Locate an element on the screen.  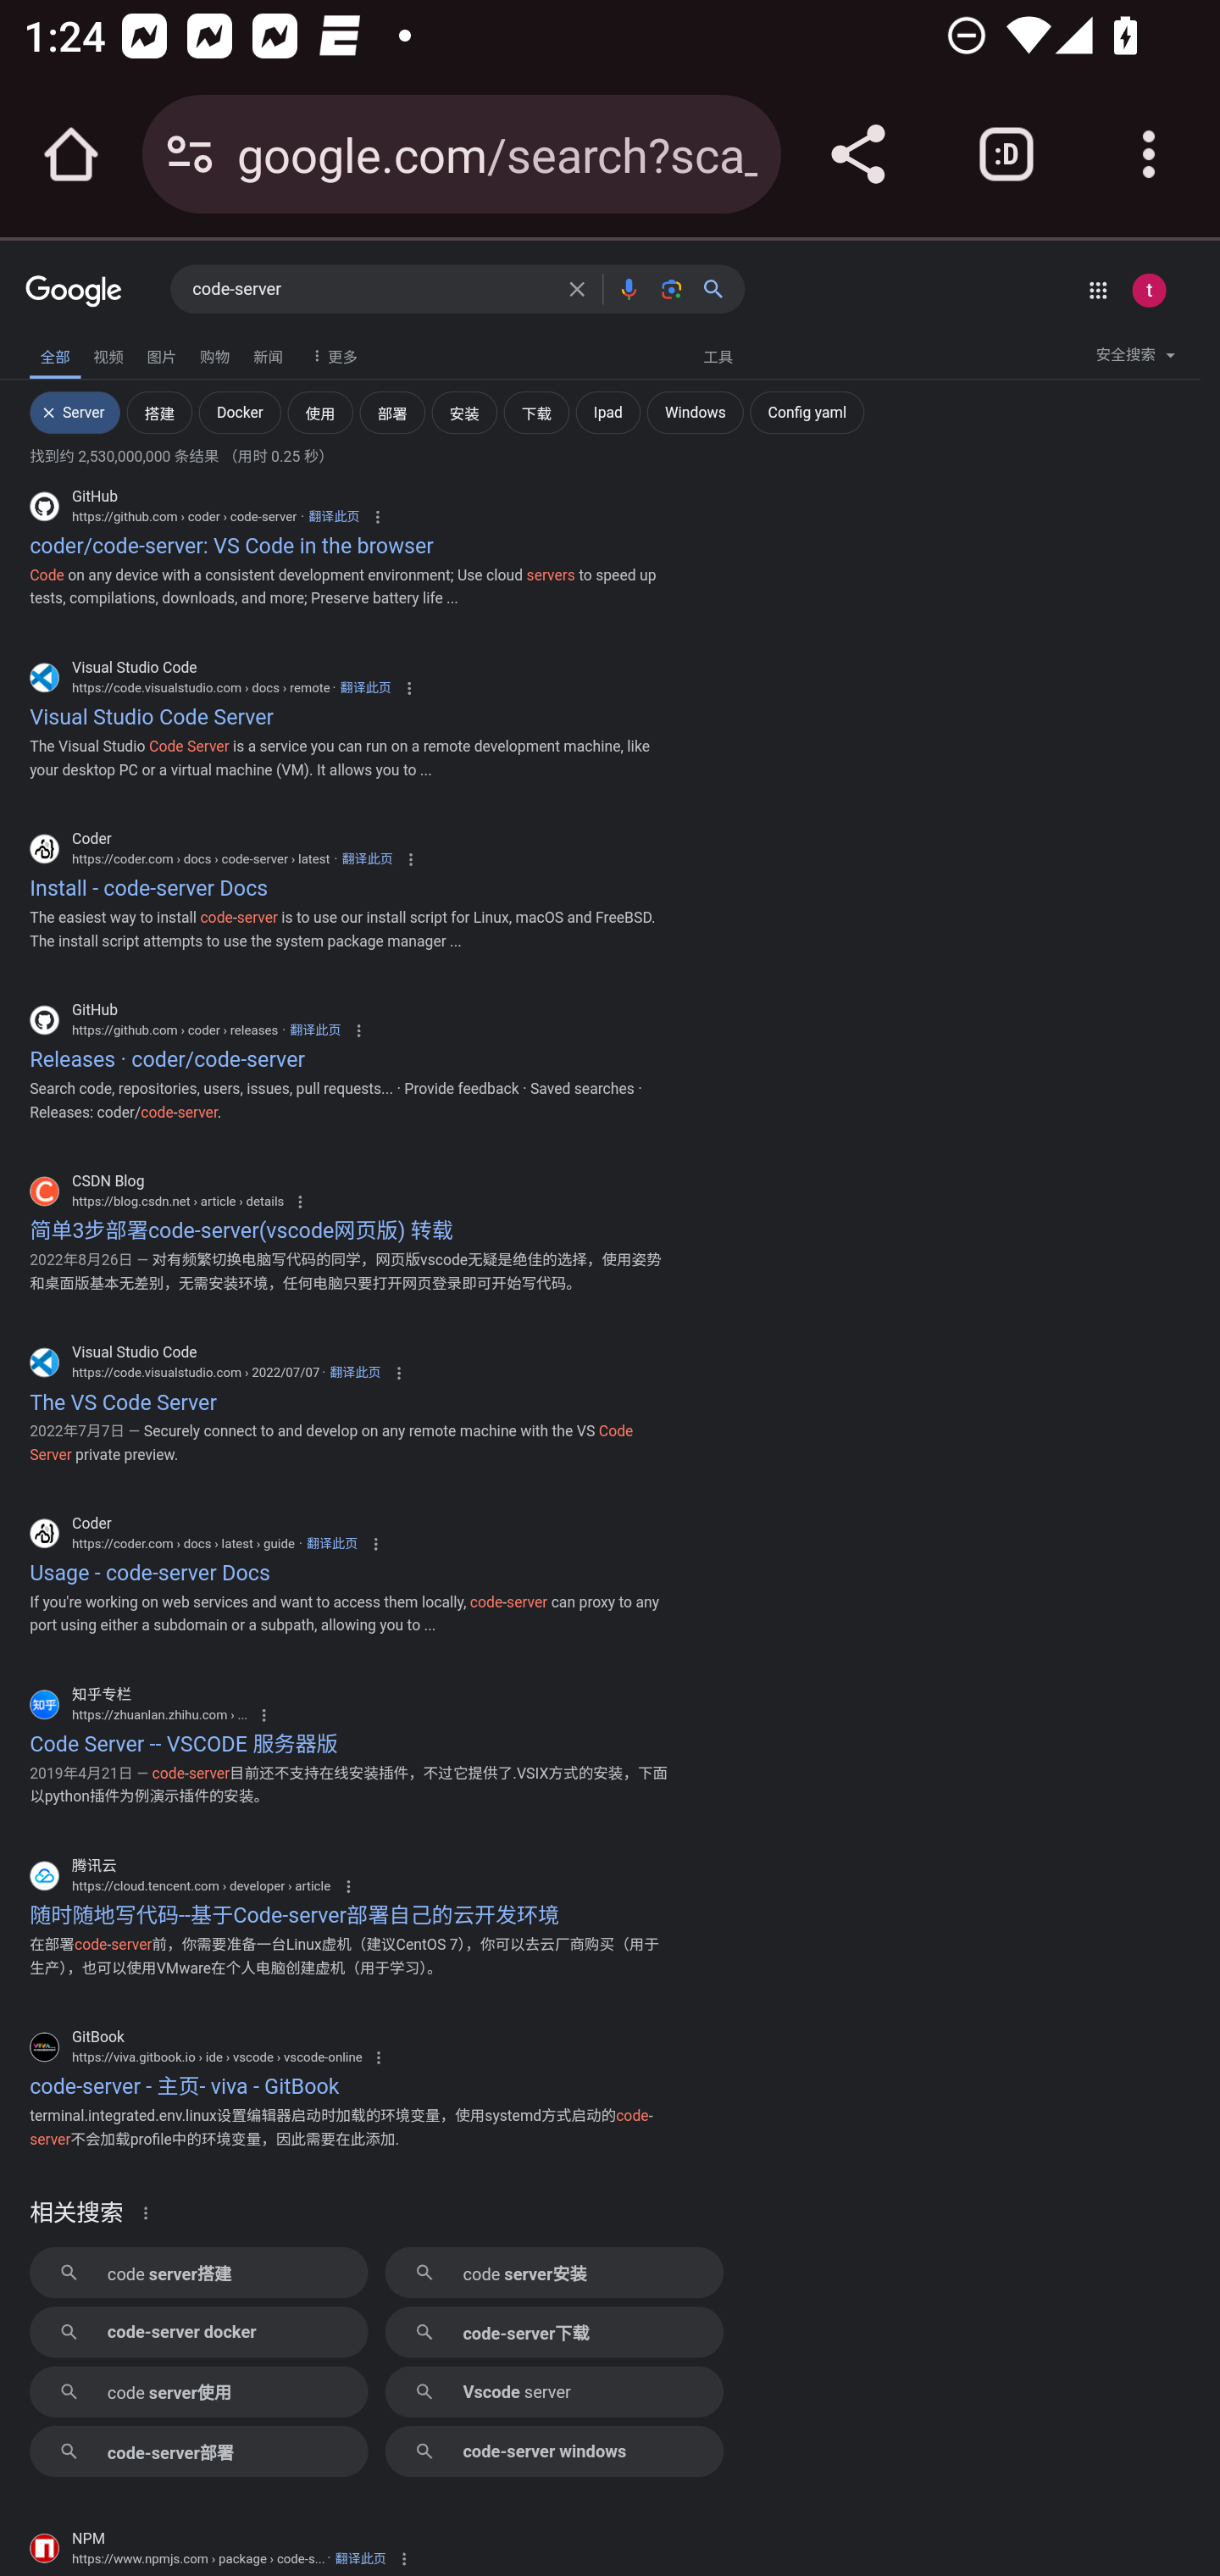
翻译此页 is located at coordinates (365, 687).